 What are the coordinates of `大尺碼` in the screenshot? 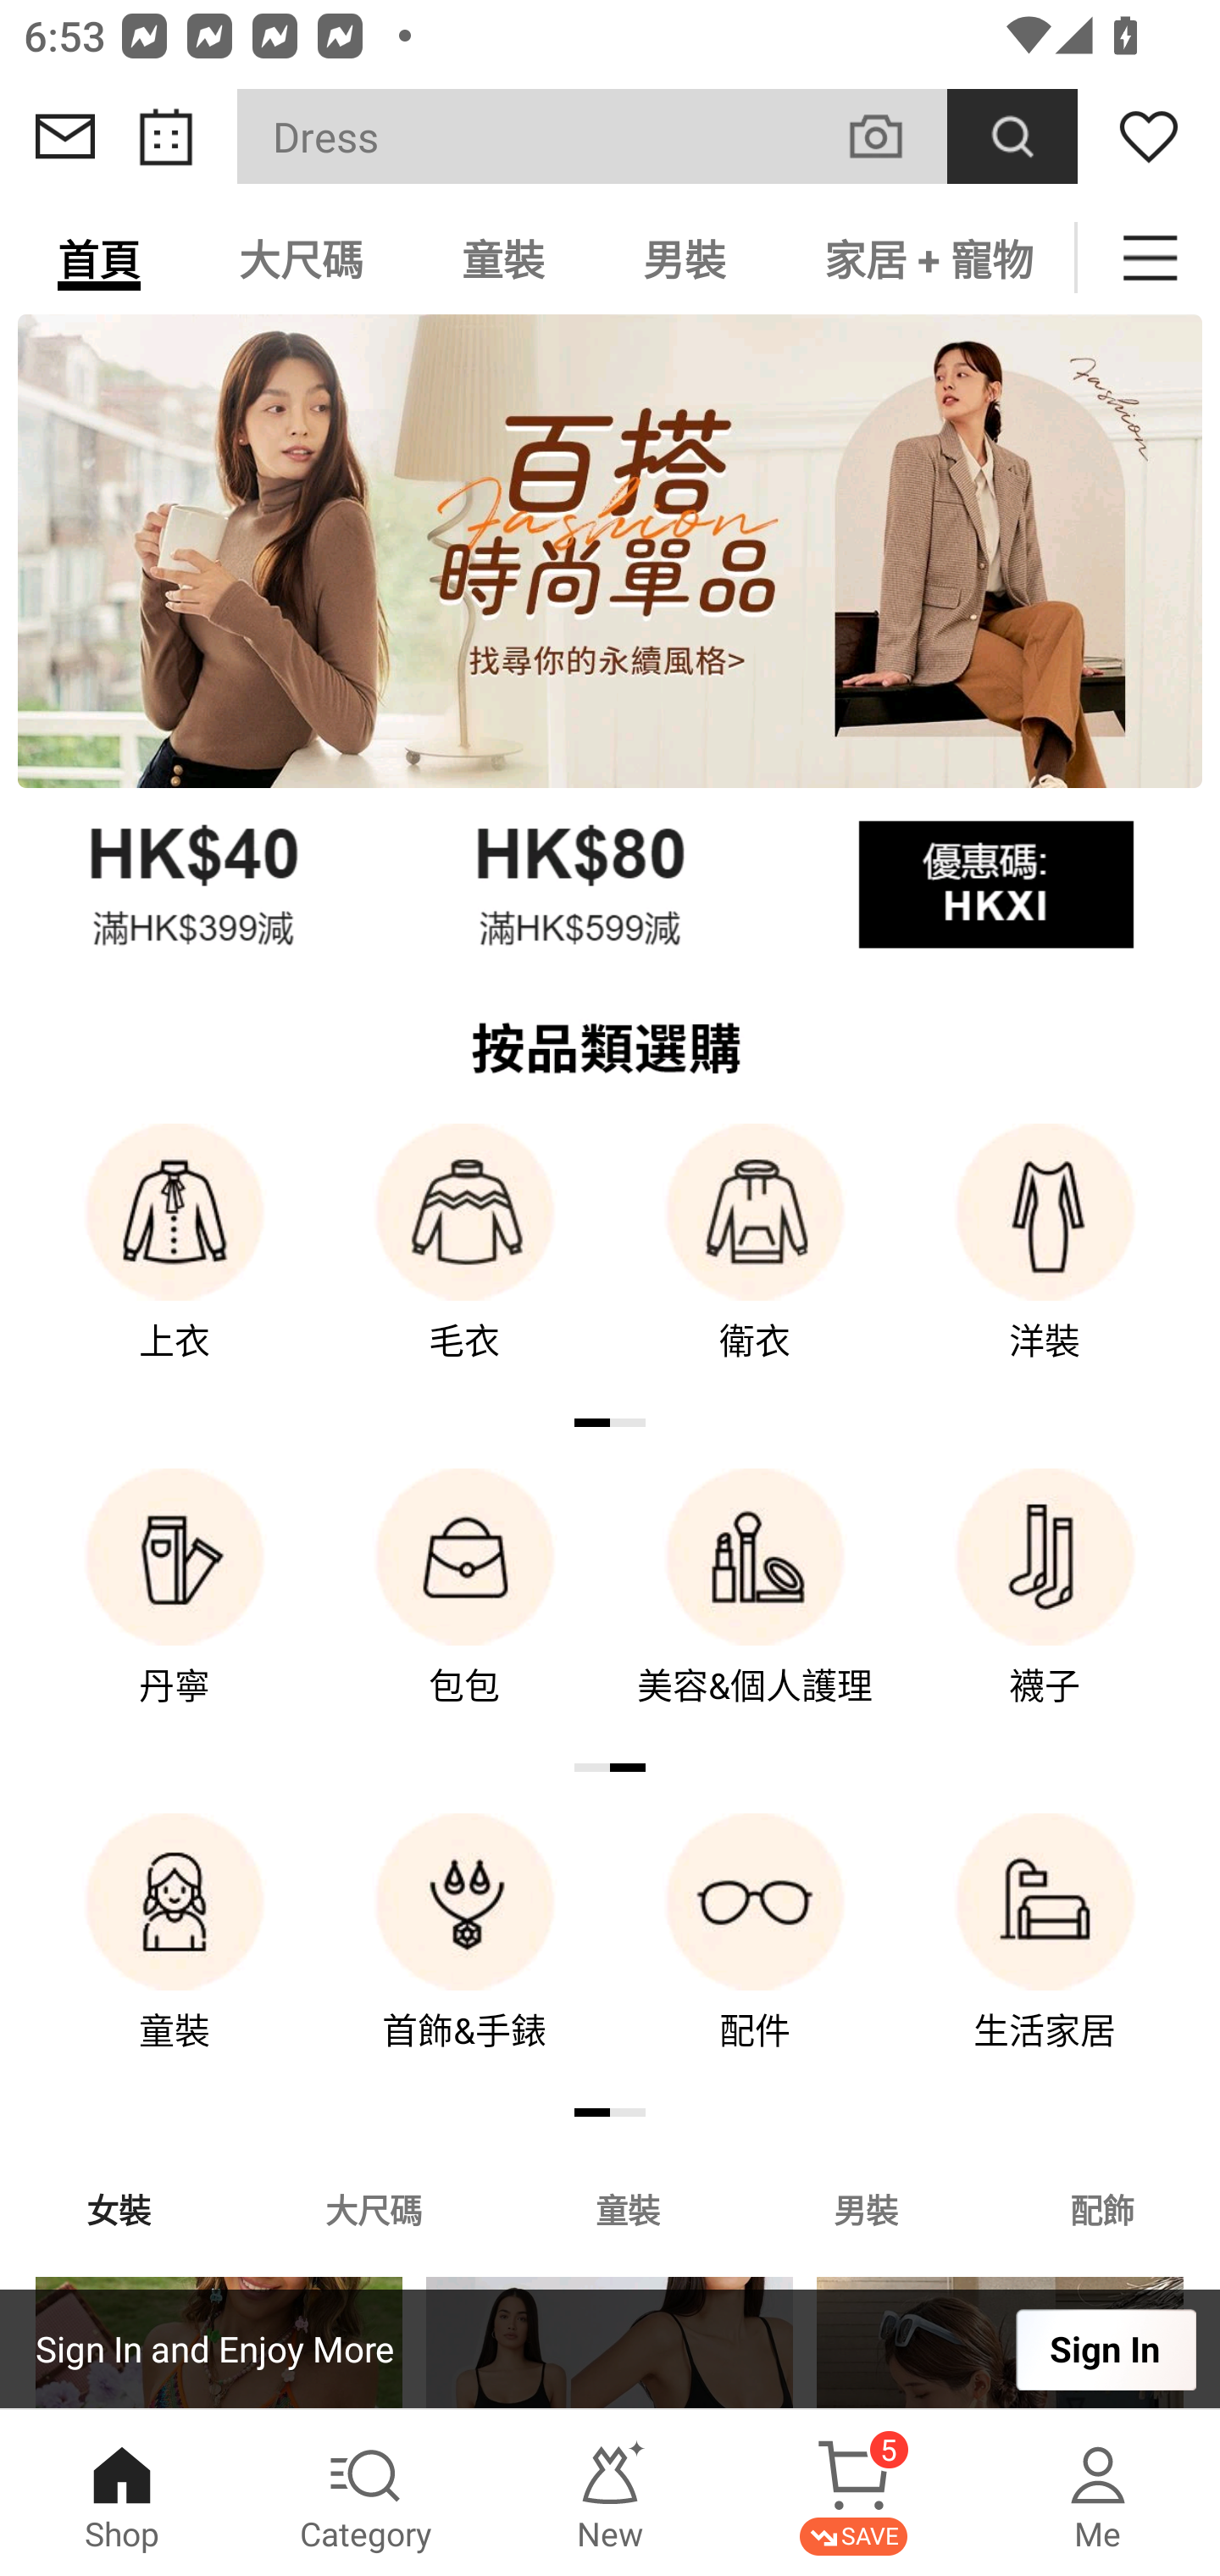 It's located at (301, 258).